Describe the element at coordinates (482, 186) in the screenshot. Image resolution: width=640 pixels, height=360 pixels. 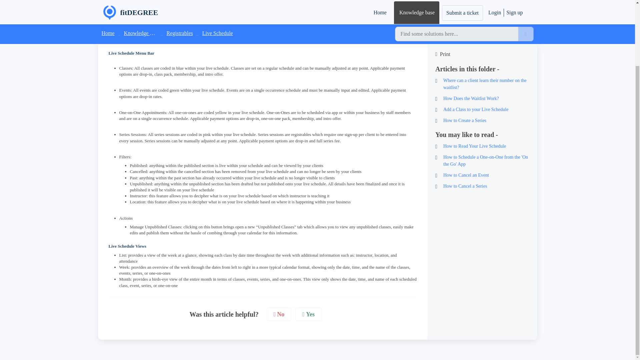
I see `How to Cancel a Series` at that location.